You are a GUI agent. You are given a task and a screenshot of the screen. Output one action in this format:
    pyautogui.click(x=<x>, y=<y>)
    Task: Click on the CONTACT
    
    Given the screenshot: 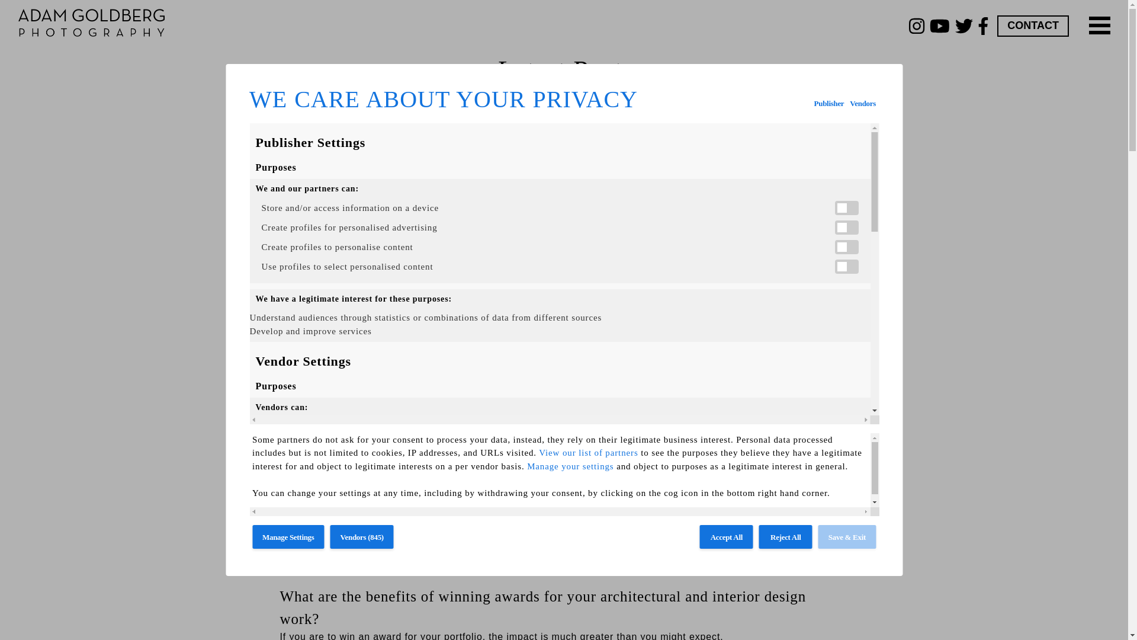 What is the action you would take?
    pyautogui.click(x=1033, y=25)
    